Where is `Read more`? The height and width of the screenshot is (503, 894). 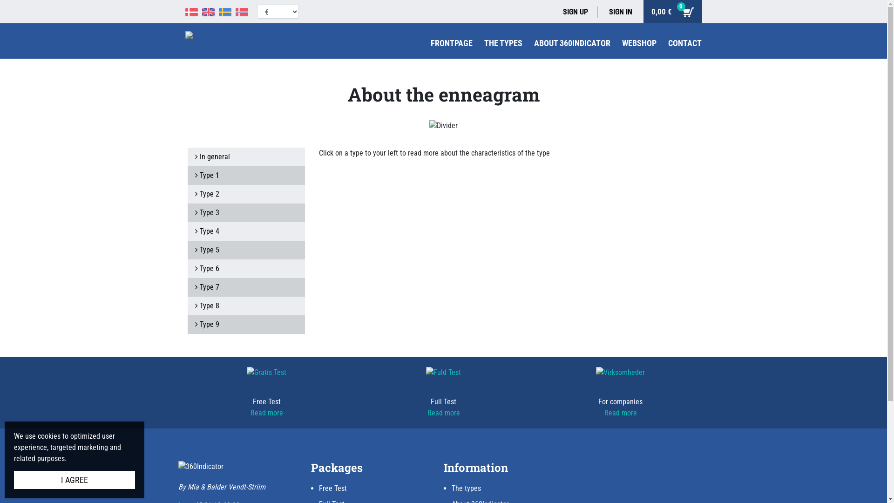 Read more is located at coordinates (267, 413).